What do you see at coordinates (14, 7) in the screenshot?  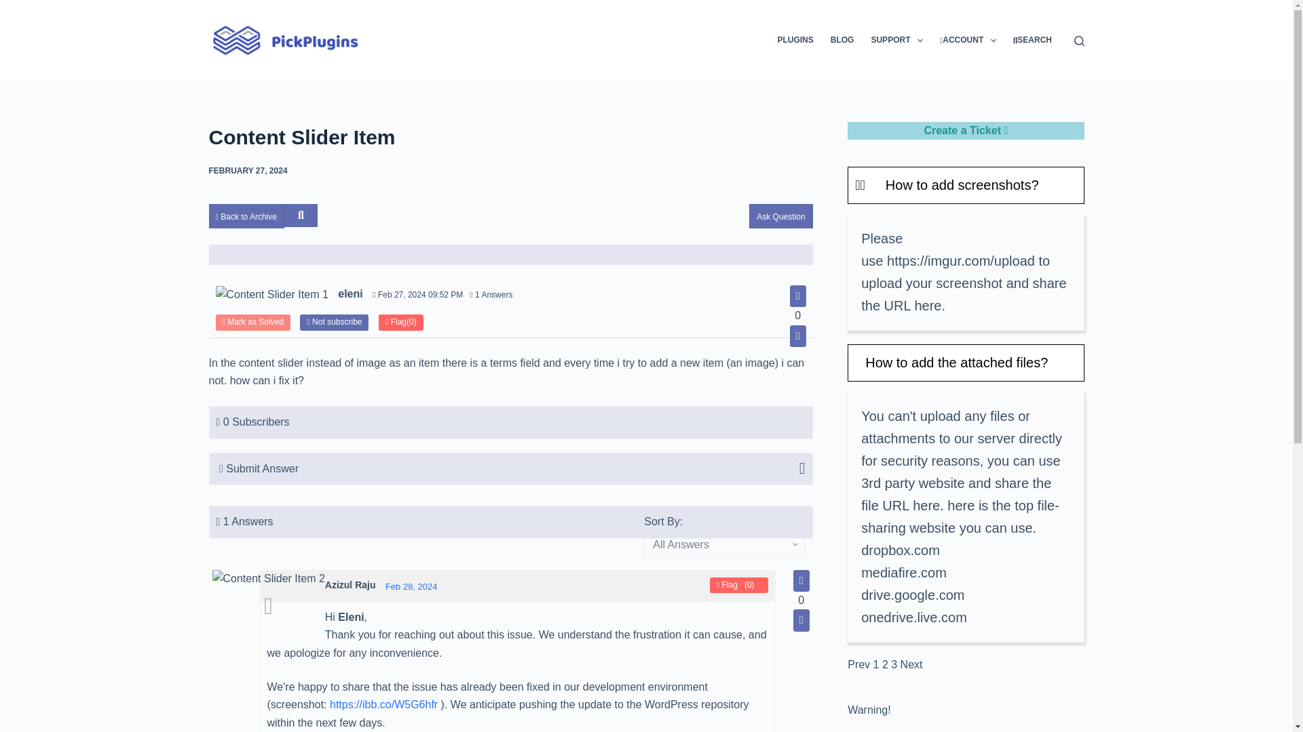 I see `Skip to content` at bounding box center [14, 7].